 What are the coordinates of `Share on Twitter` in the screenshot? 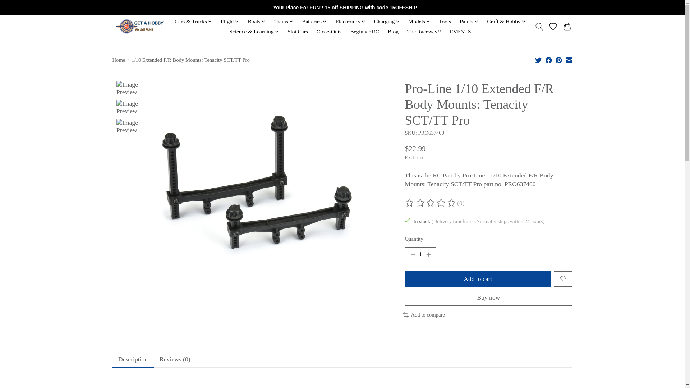 It's located at (538, 60).